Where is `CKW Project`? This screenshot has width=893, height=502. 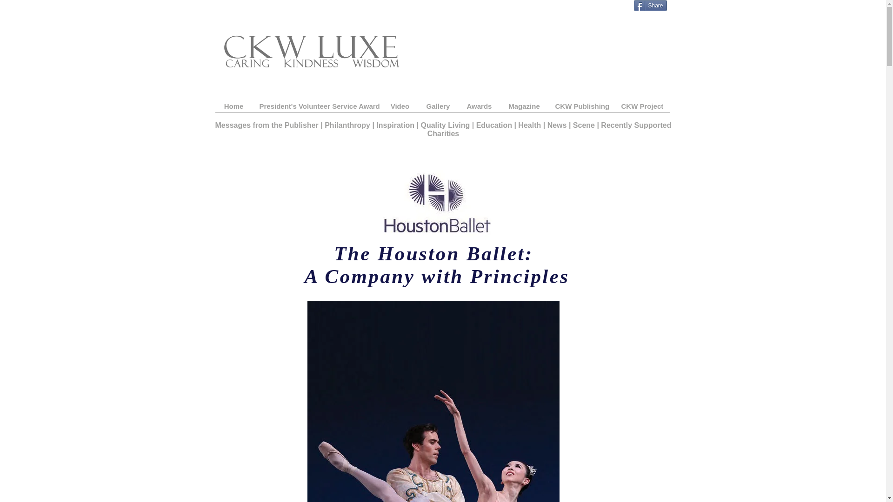 CKW Project is located at coordinates (642, 109).